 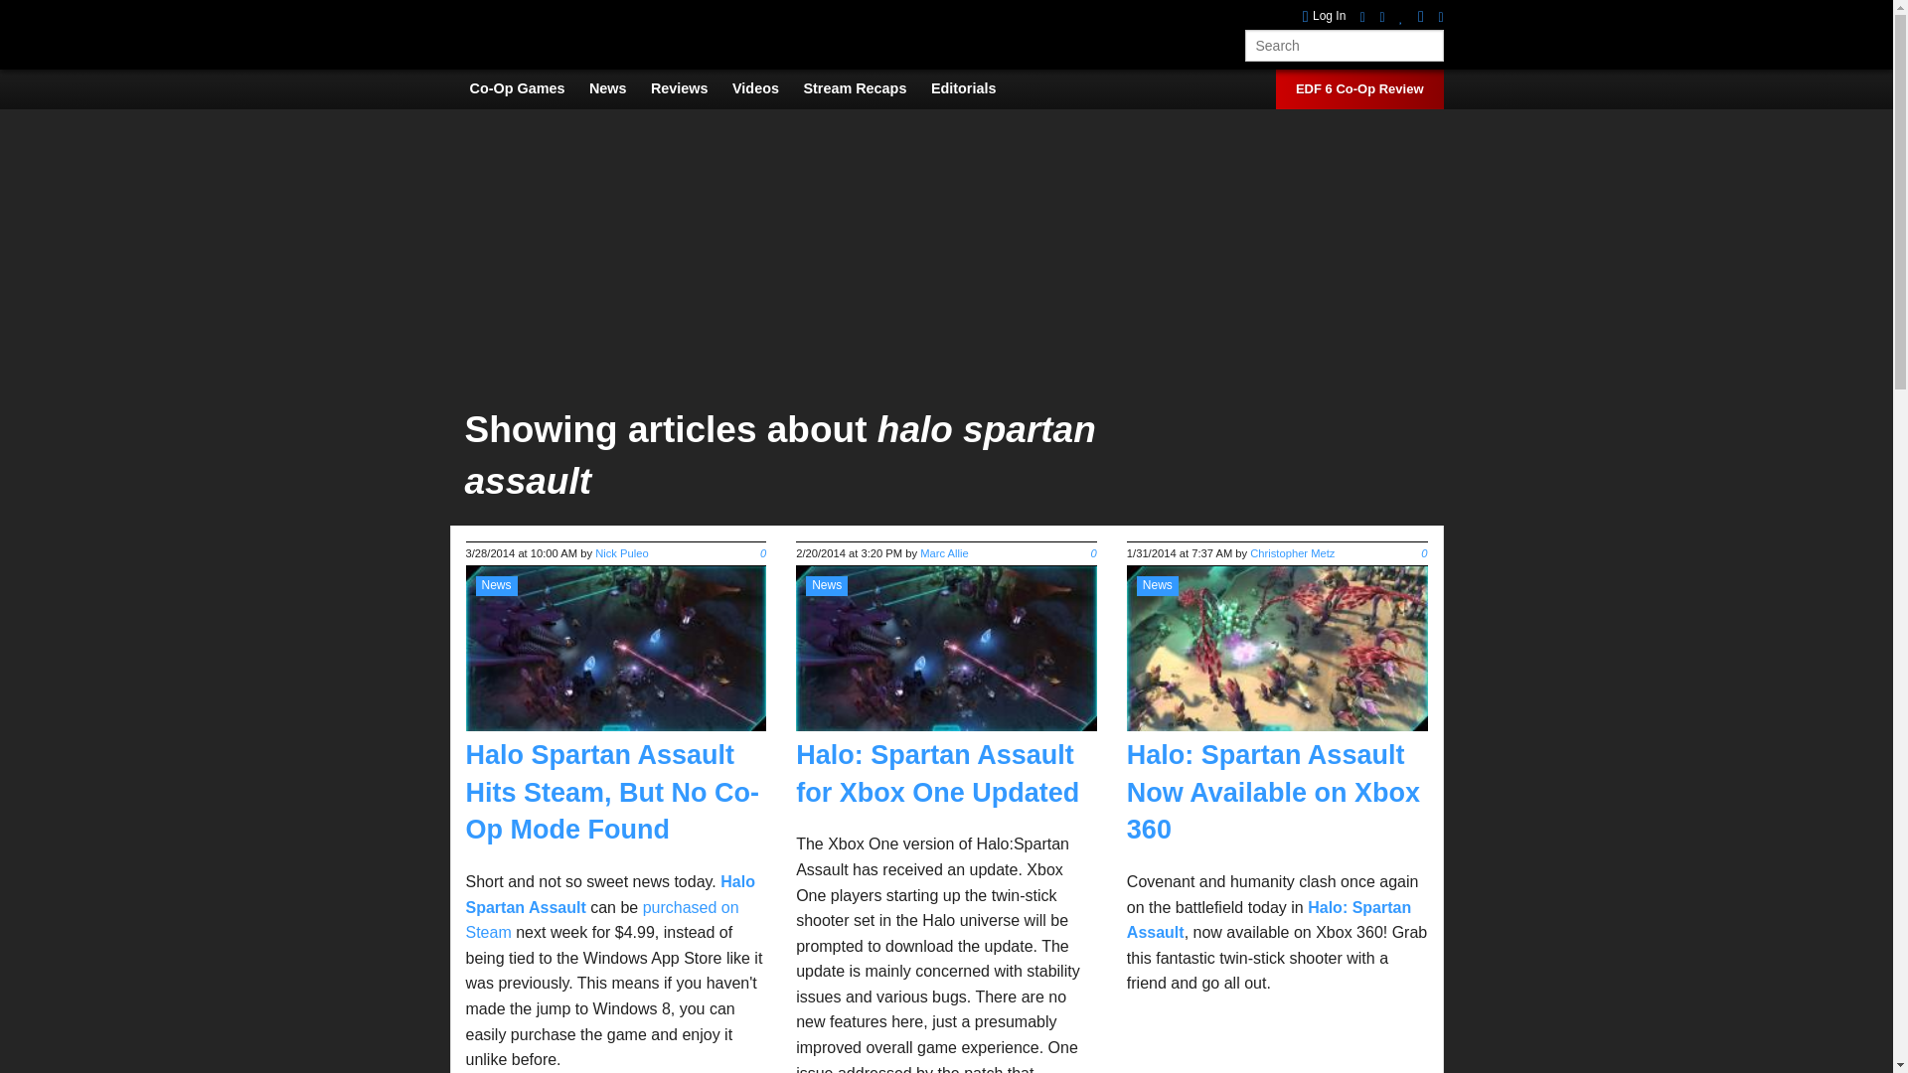 What do you see at coordinates (690, 88) in the screenshot?
I see `Reviews` at bounding box center [690, 88].